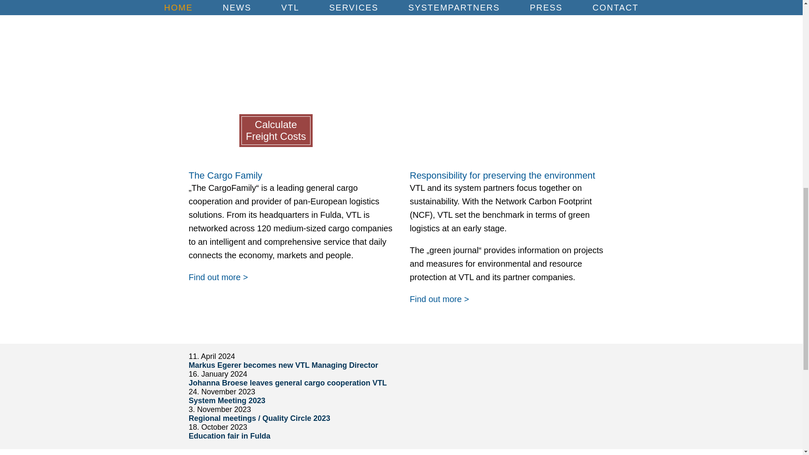 The height and width of the screenshot is (455, 809). I want to click on Johanna Broese leaves general cargo cooperation VTL, so click(287, 383).